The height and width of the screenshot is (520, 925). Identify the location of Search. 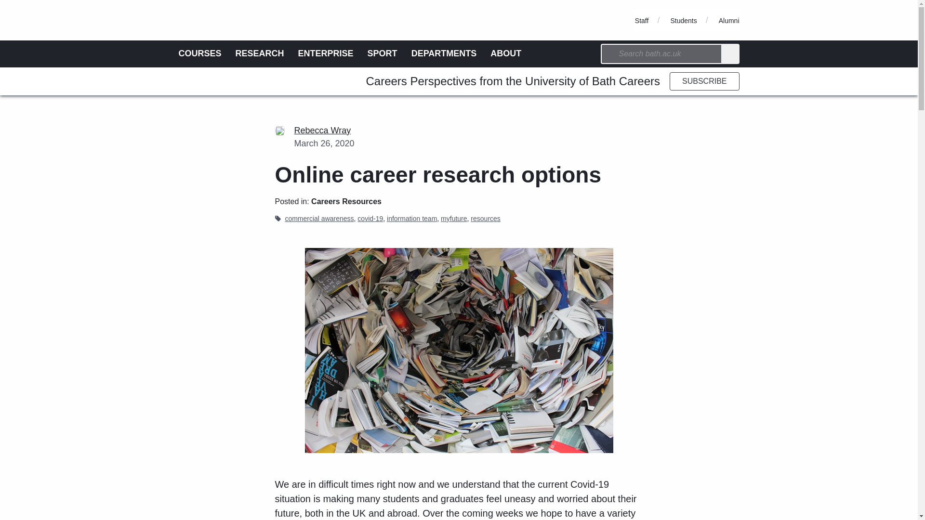
(730, 53).